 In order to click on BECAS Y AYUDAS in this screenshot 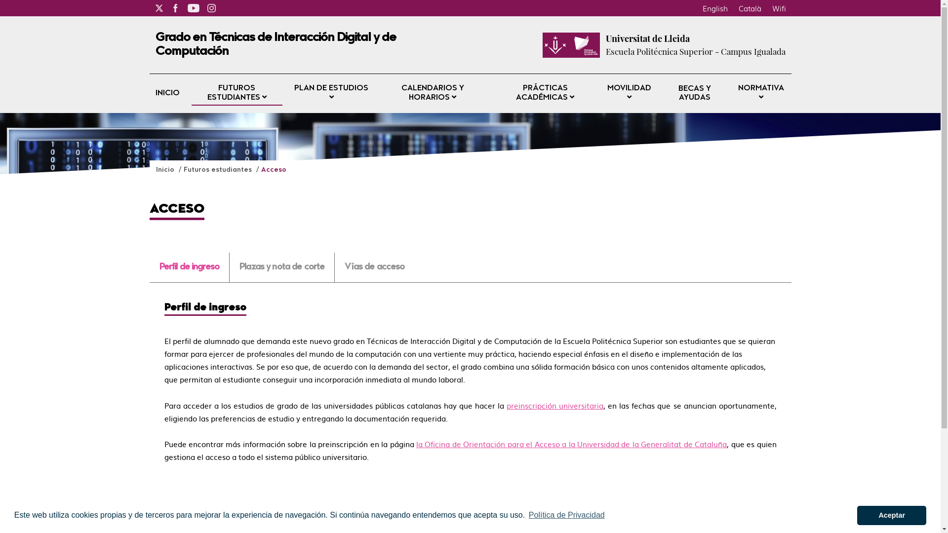, I will do `click(695, 93)`.